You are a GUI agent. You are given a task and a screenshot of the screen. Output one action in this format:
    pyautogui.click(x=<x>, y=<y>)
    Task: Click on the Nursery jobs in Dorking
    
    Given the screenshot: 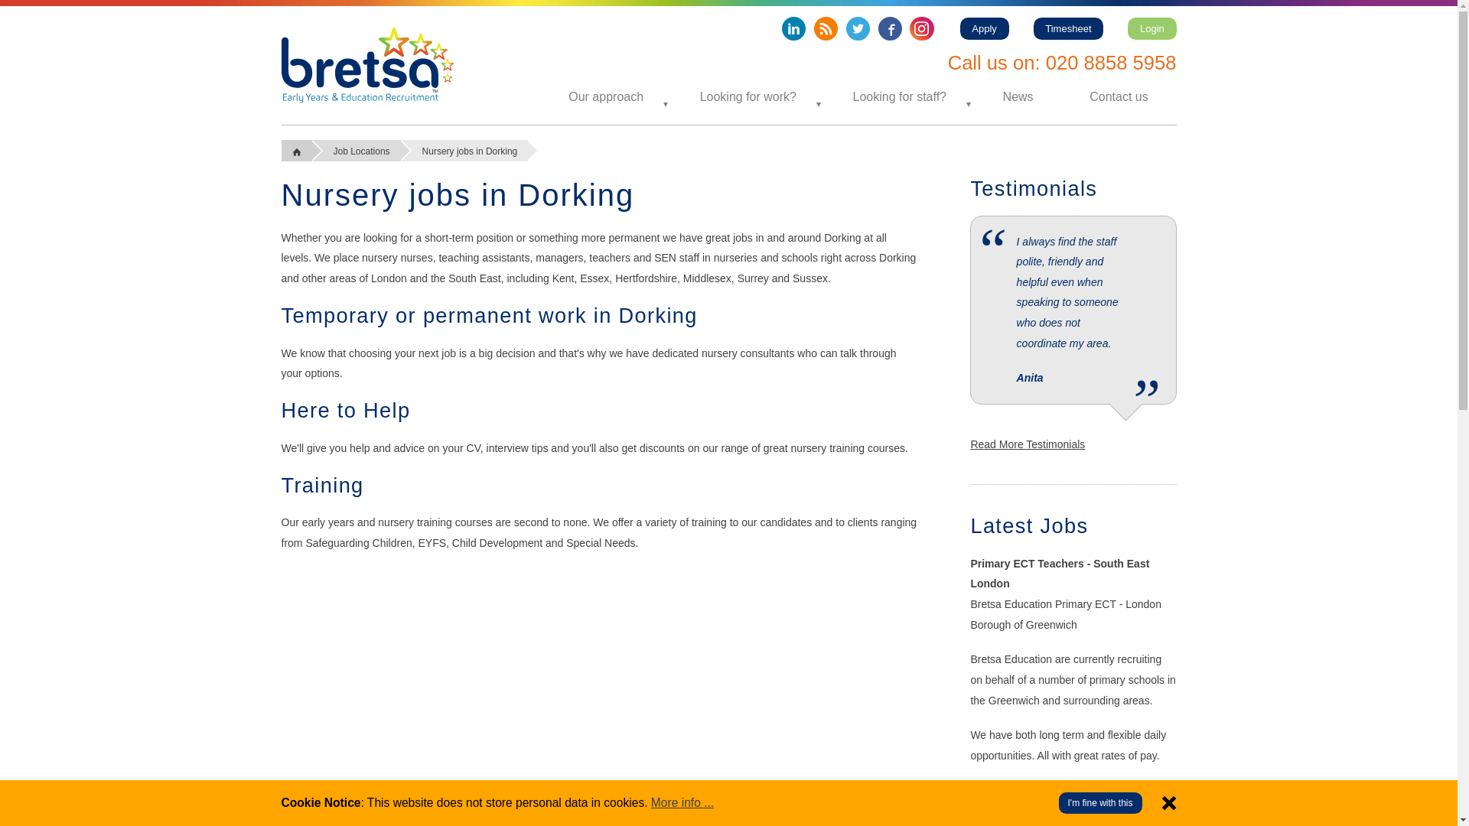 What is the action you would take?
    pyautogui.click(x=367, y=65)
    